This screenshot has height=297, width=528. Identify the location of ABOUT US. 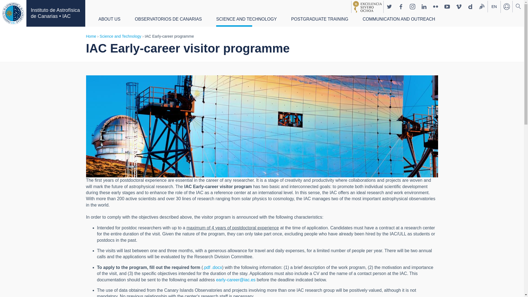
(109, 20).